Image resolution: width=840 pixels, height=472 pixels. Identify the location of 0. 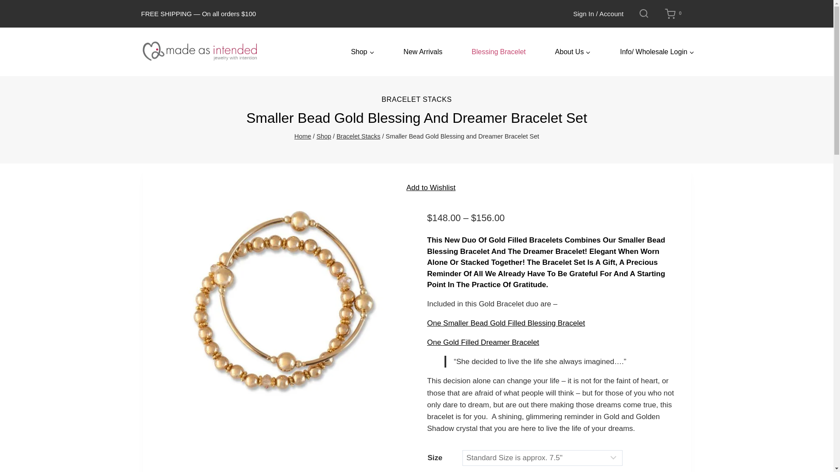
(675, 14).